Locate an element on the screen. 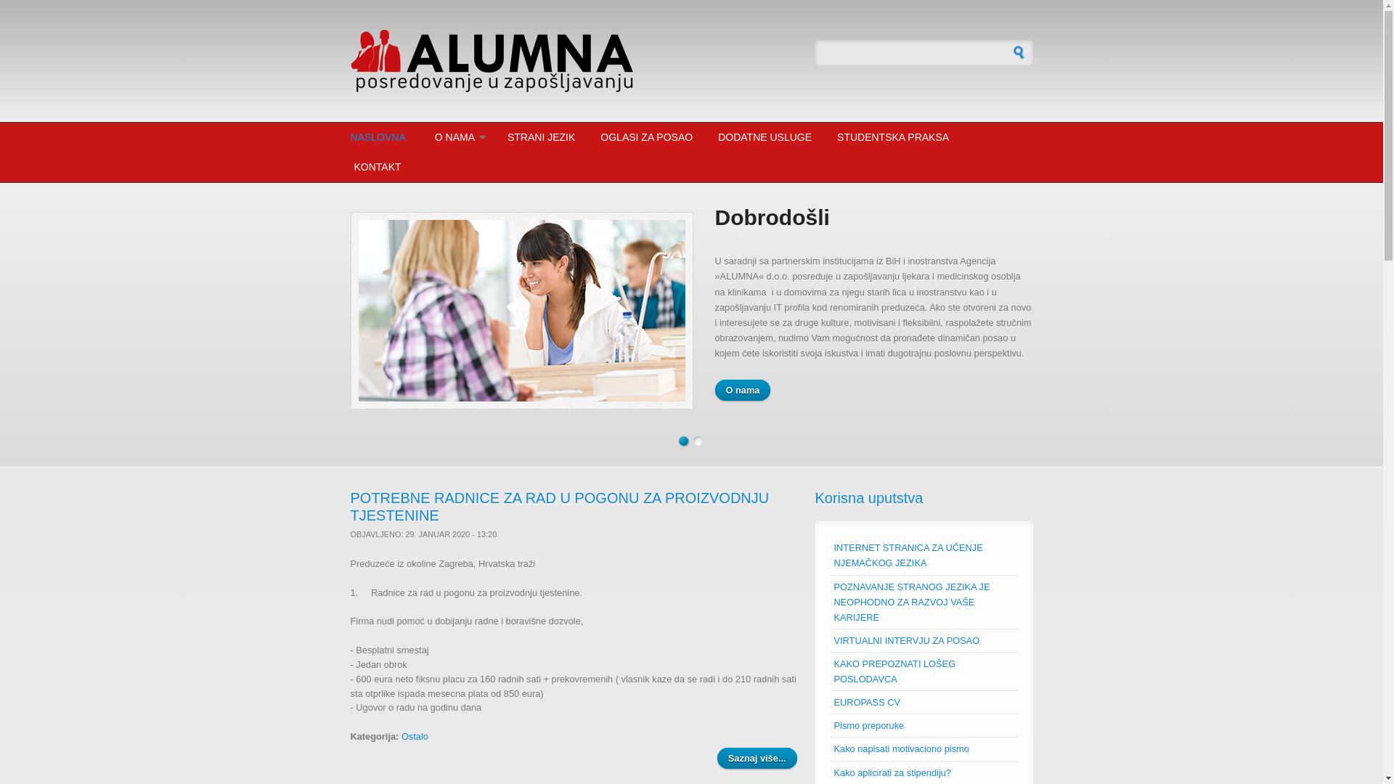  KONTAKT is located at coordinates (375, 167).